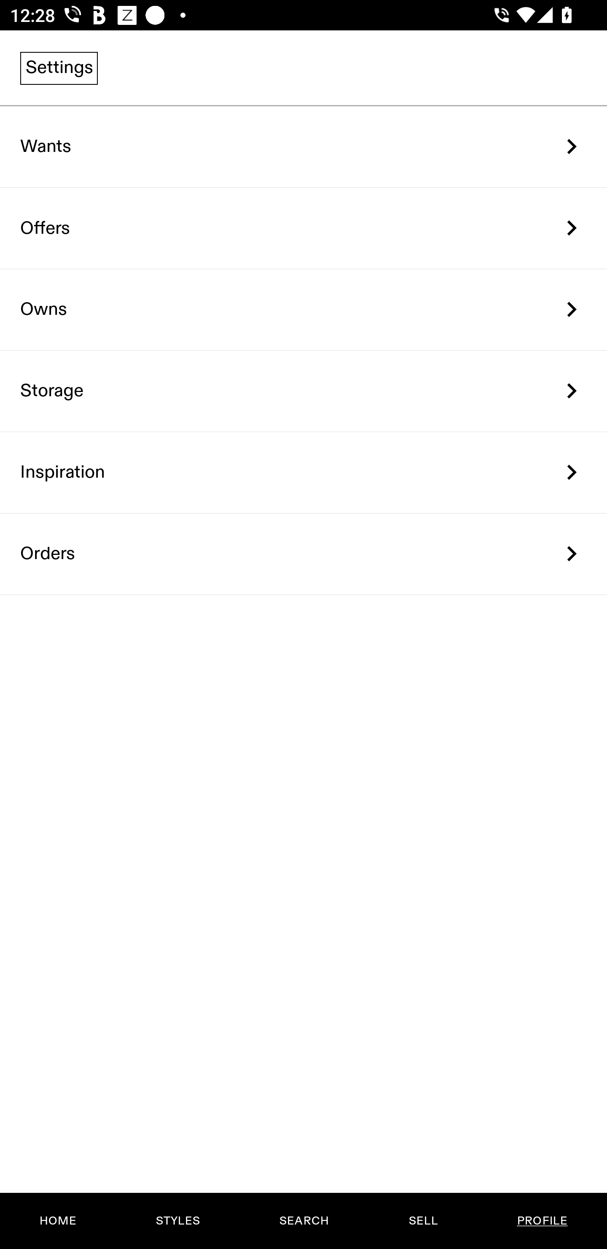  I want to click on Inspiration, so click(303, 473).